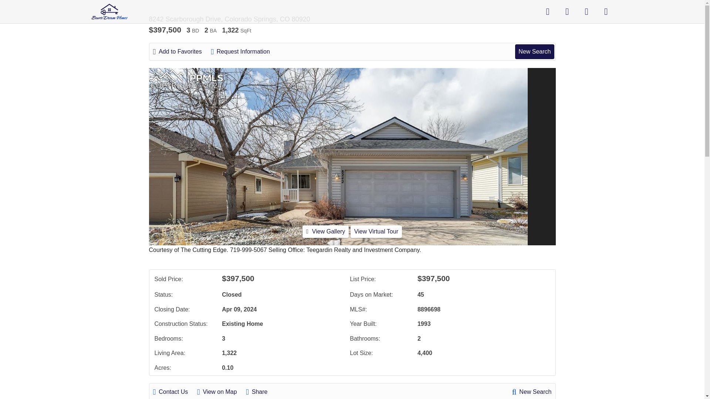 The image size is (710, 399). What do you see at coordinates (534, 51) in the screenshot?
I see `New Search` at bounding box center [534, 51].